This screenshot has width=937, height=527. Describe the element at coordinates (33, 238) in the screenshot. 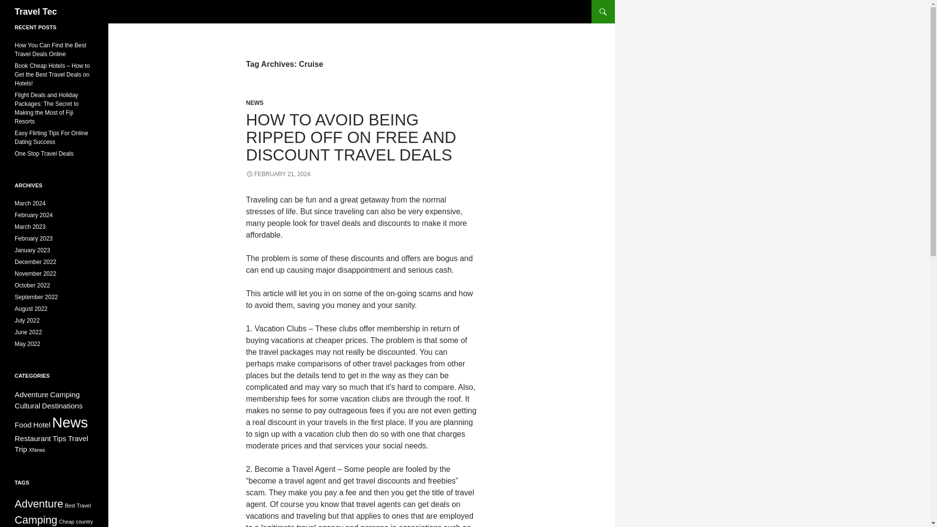

I see `February 2023` at that location.